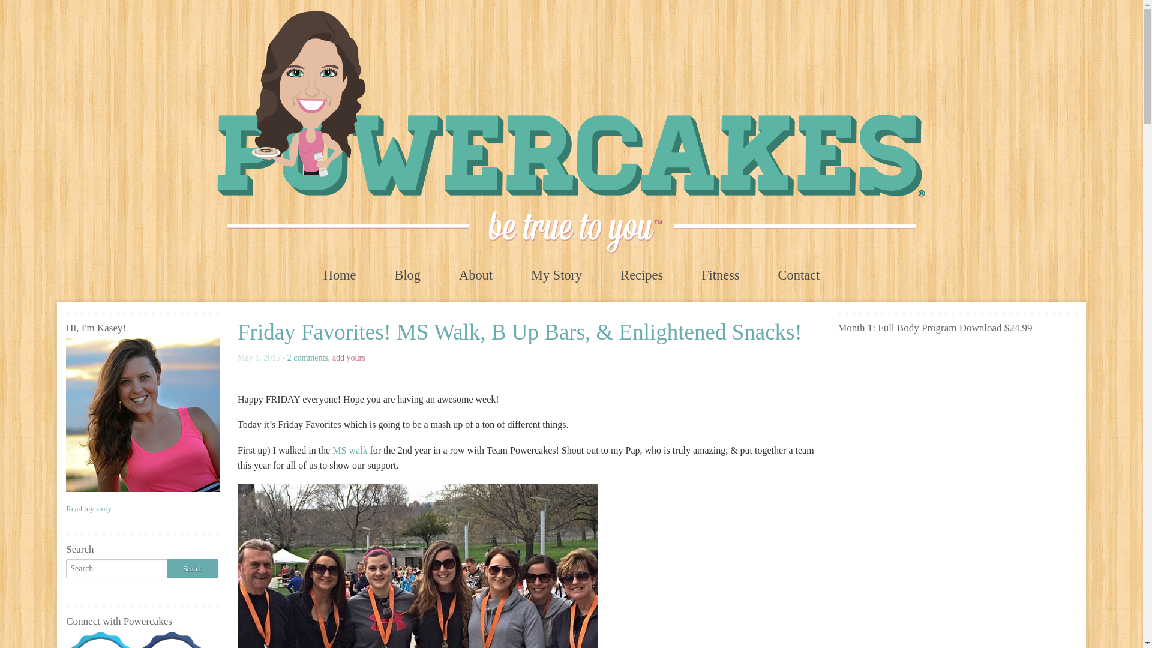 This screenshot has height=648, width=1152. Describe the element at coordinates (193, 569) in the screenshot. I see `Search` at that location.